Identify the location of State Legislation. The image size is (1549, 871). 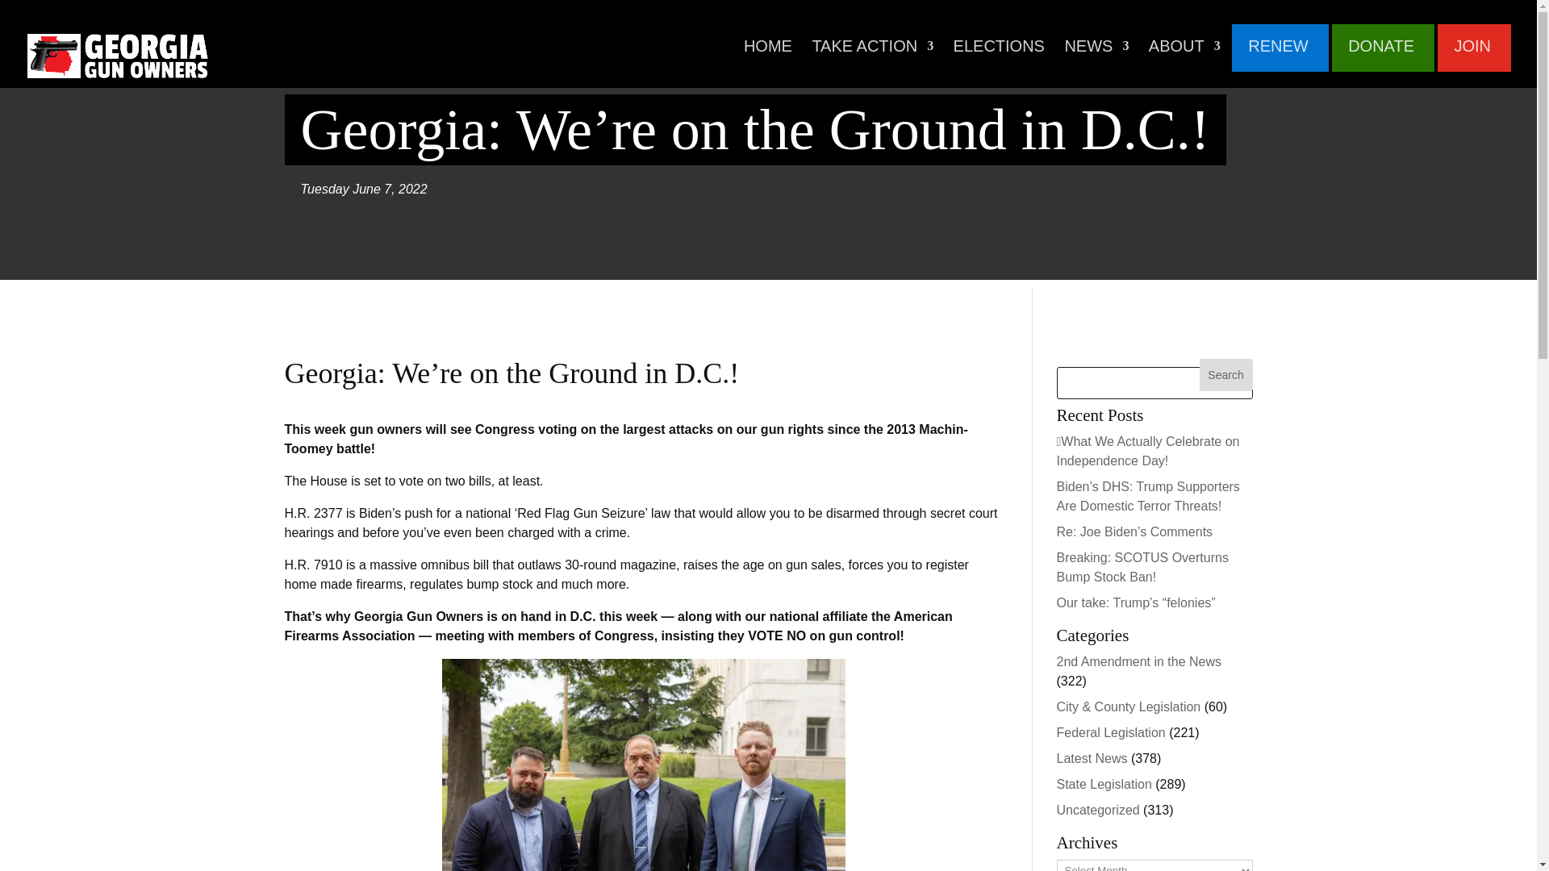
(1104, 784).